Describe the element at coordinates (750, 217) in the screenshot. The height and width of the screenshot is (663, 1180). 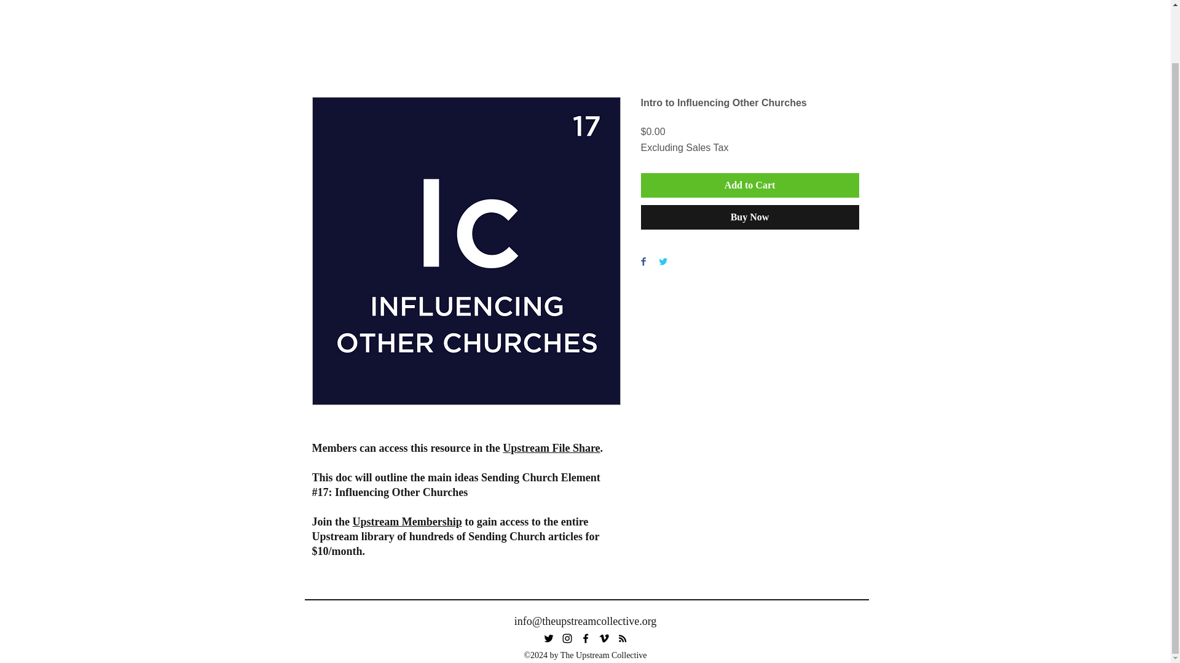
I see `Buy Now` at that location.